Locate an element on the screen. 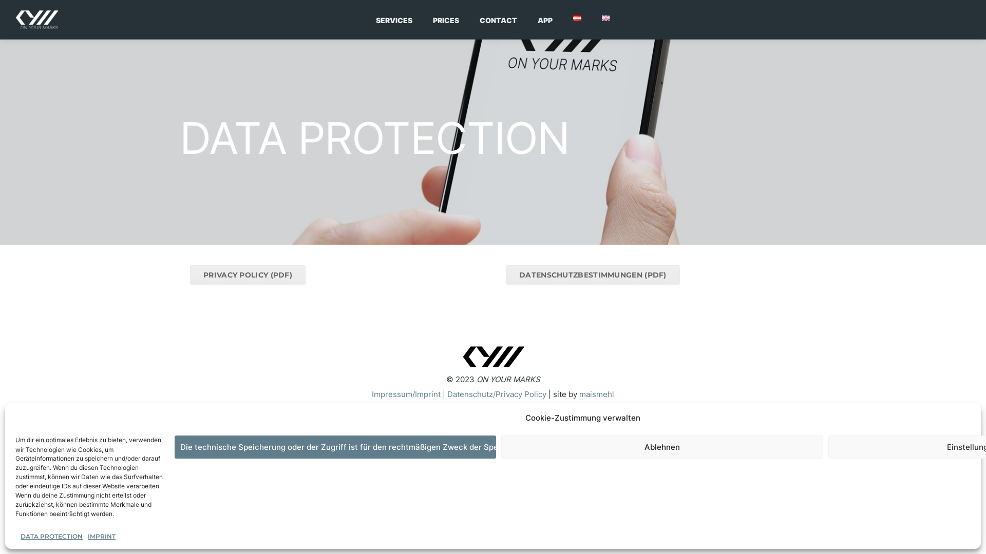 The height and width of the screenshot is (554, 986). Datenschutz/Privacy Policy is located at coordinates (497, 394).